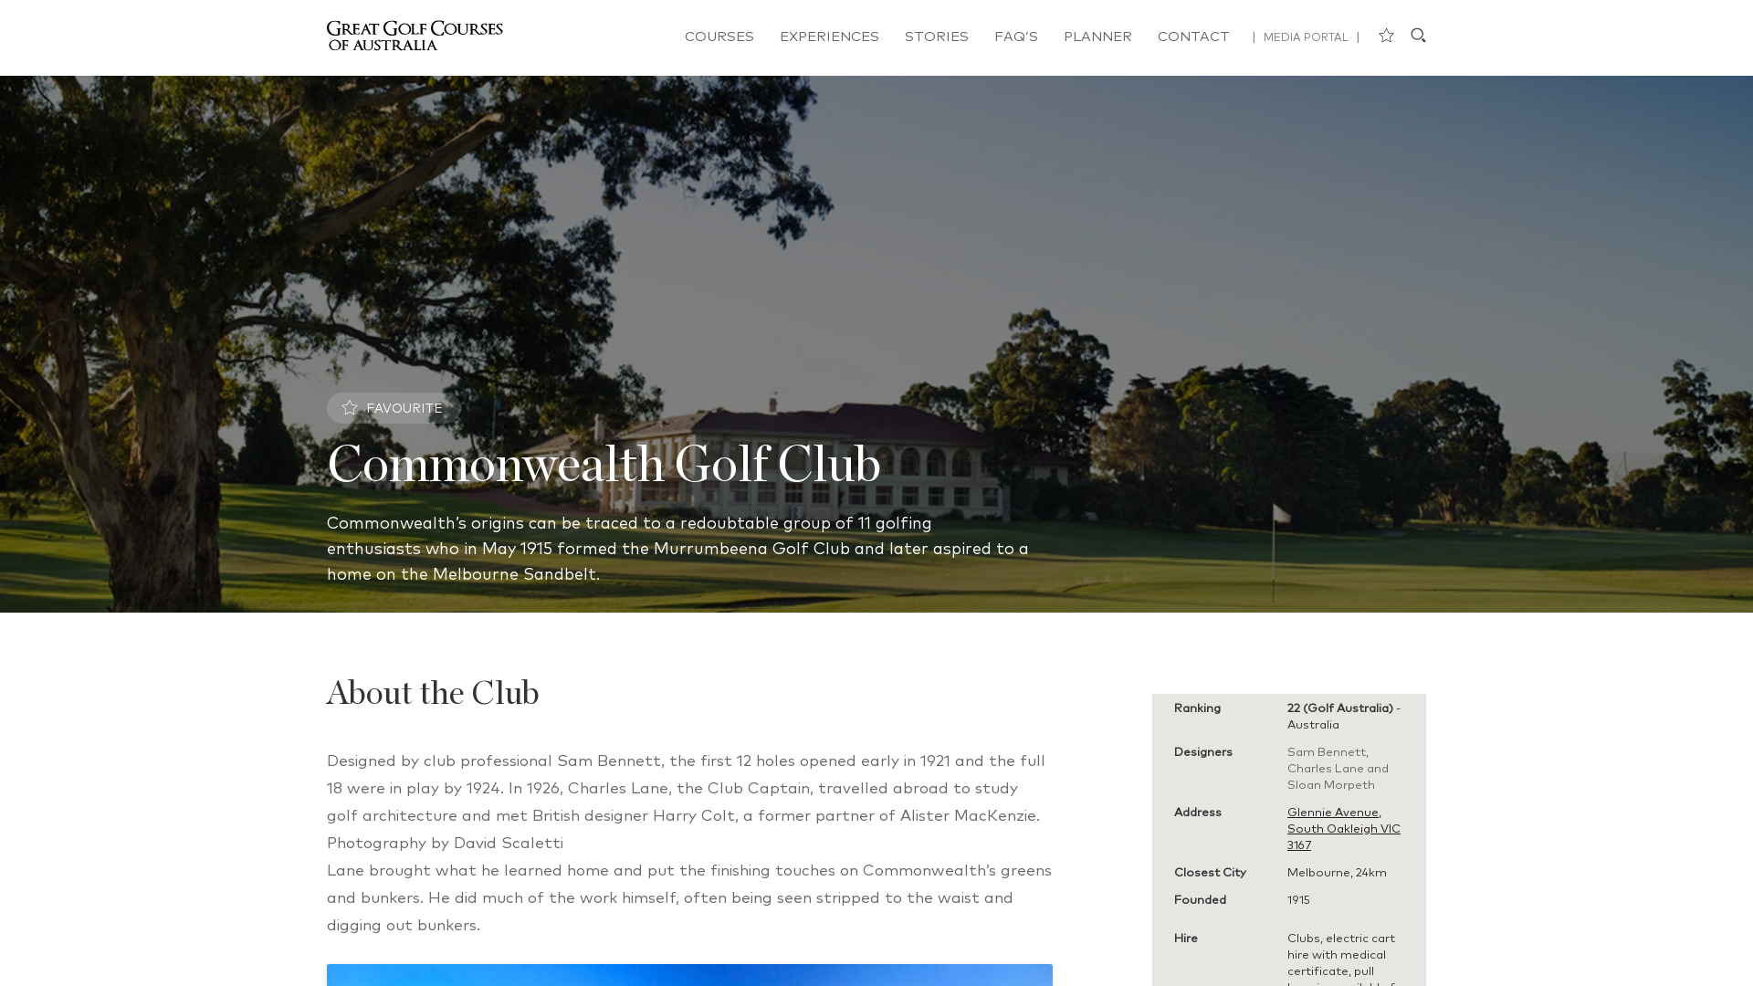 Image resolution: width=1753 pixels, height=986 pixels. I want to click on CONTACT, so click(1194, 37).